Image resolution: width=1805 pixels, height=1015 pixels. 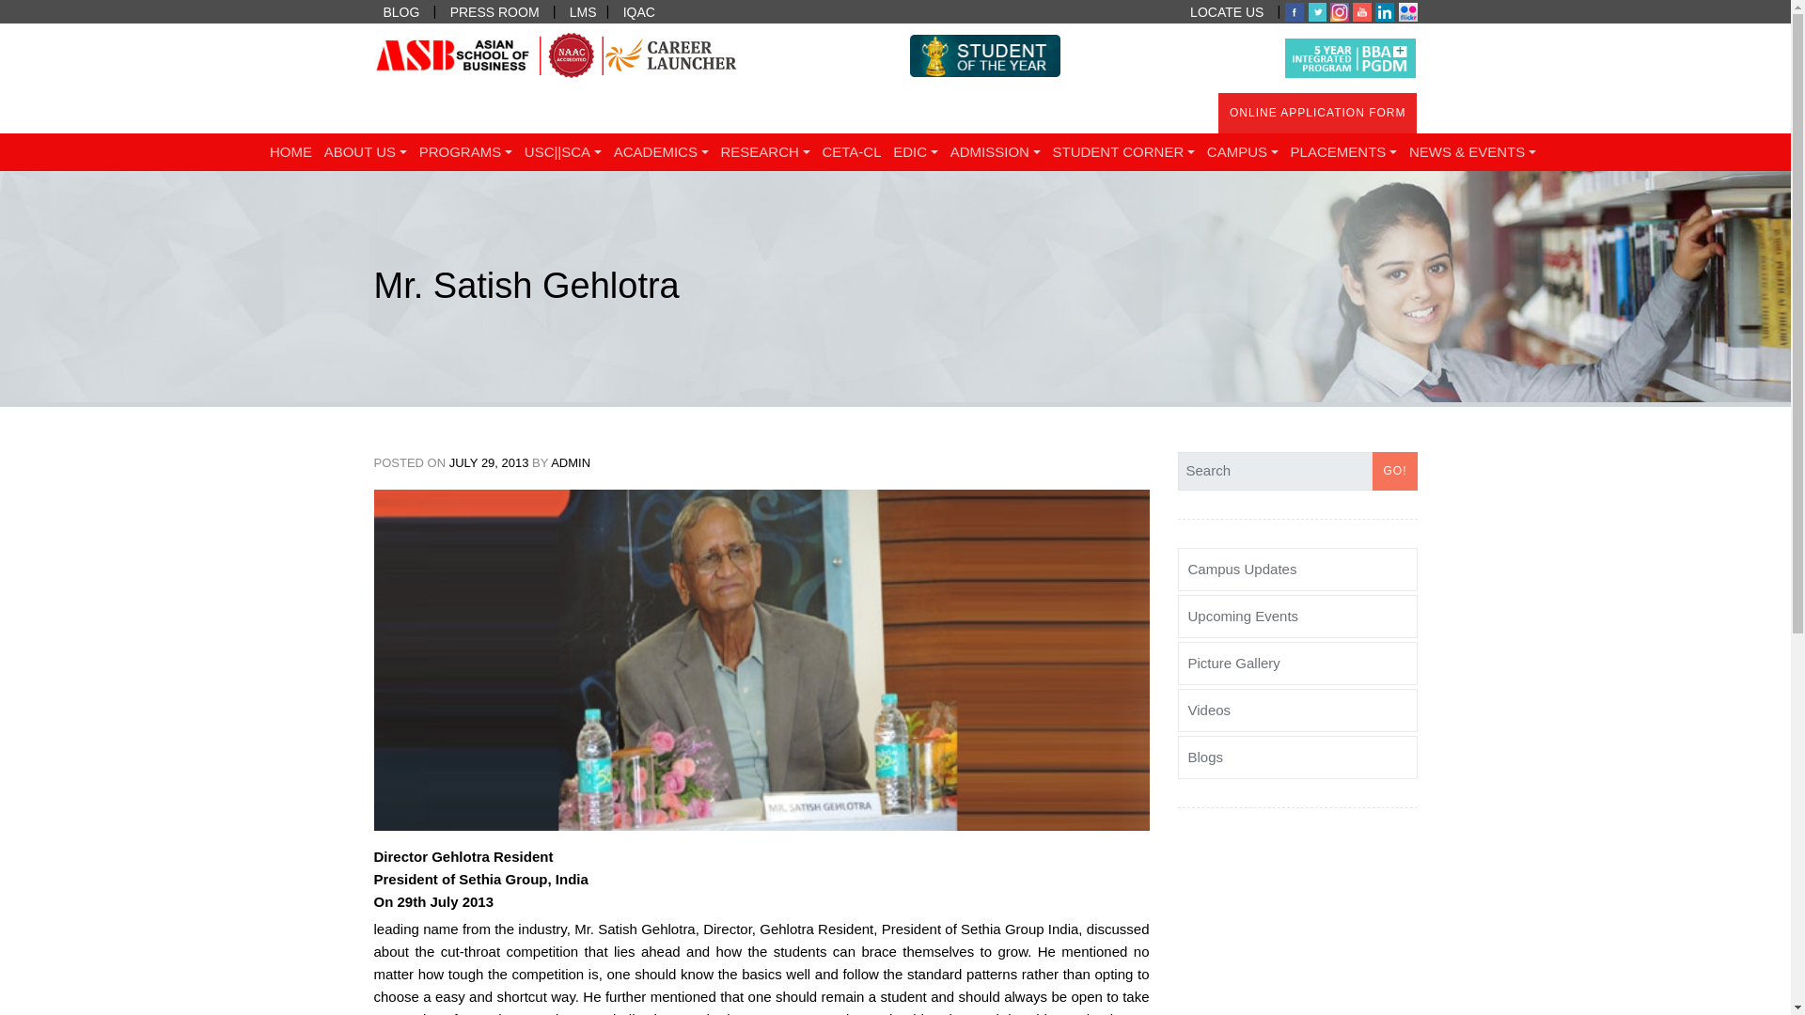 I want to click on Home, so click(x=291, y=152).